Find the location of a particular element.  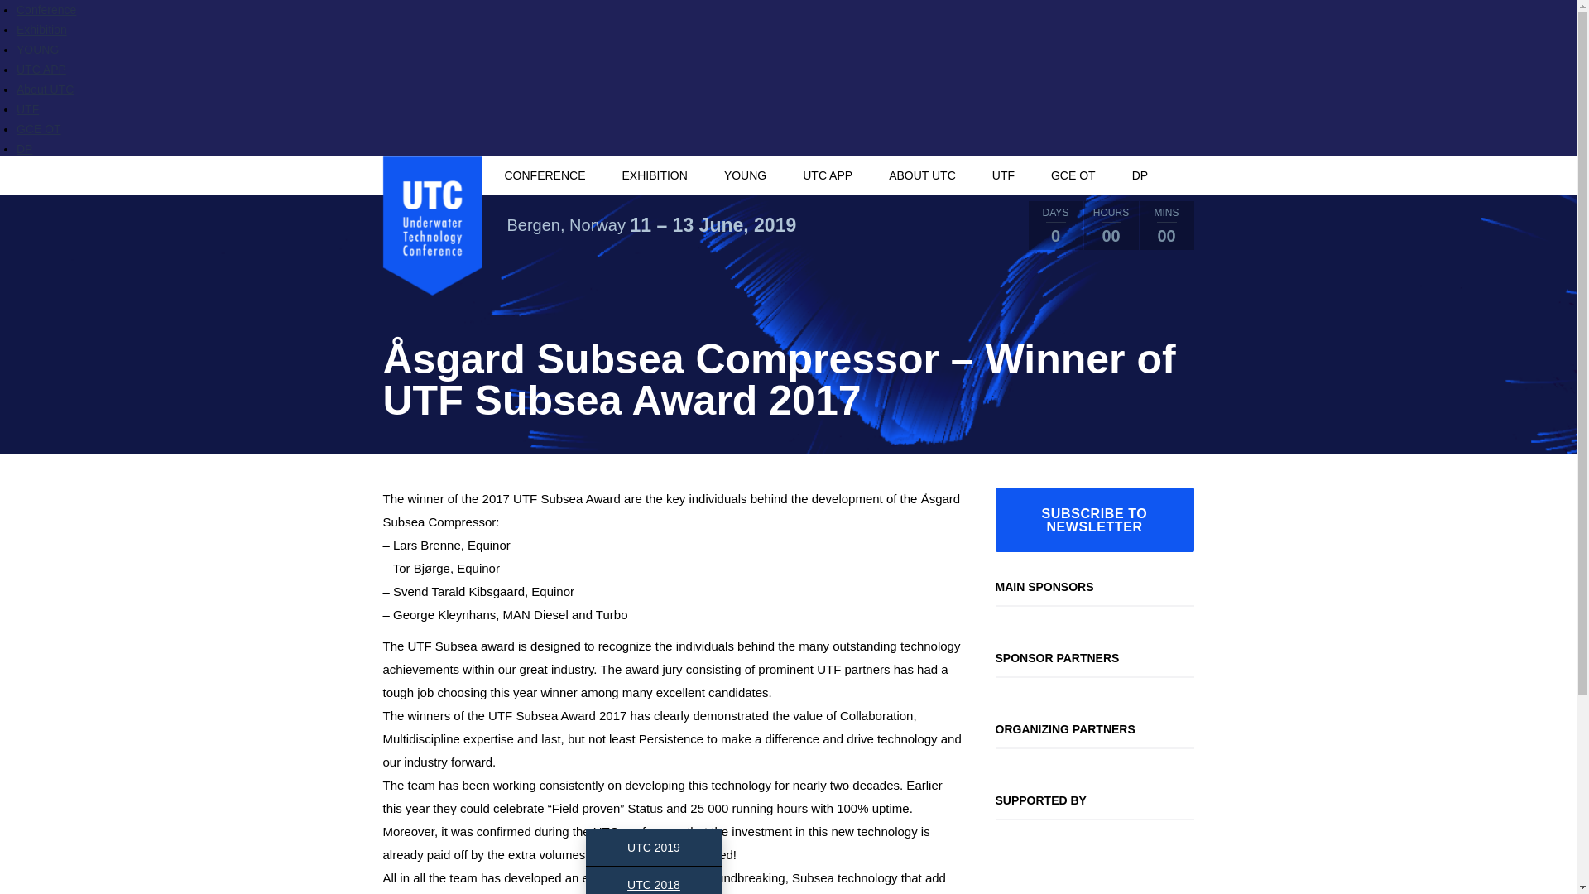

ABOUT UTC is located at coordinates (922, 175).